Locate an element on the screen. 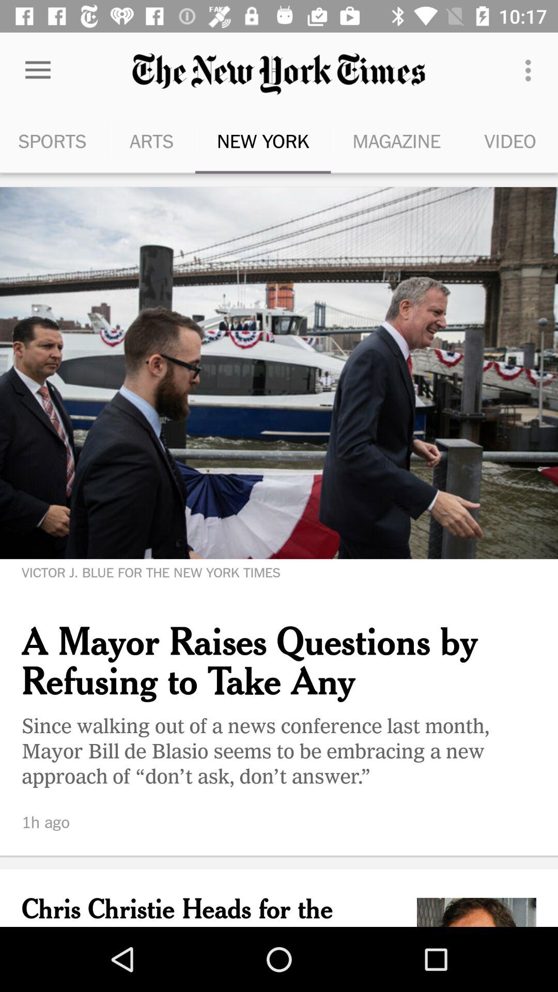 This screenshot has height=992, width=558. click on the button which is to the right of sports is located at coordinates (152, 141).